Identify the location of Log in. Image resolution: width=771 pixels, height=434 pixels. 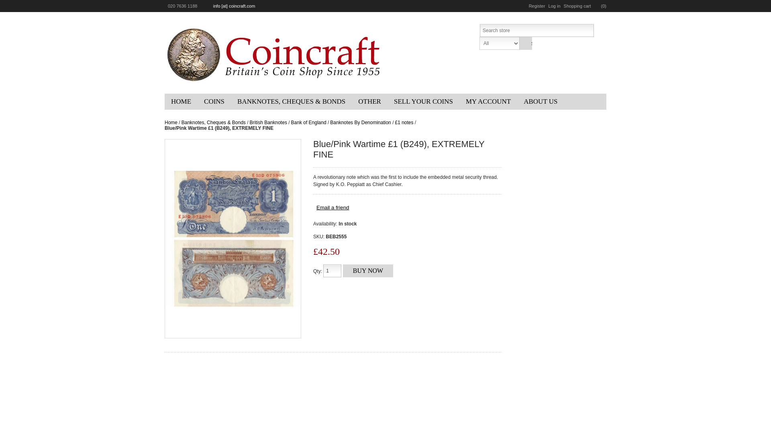
(554, 6).